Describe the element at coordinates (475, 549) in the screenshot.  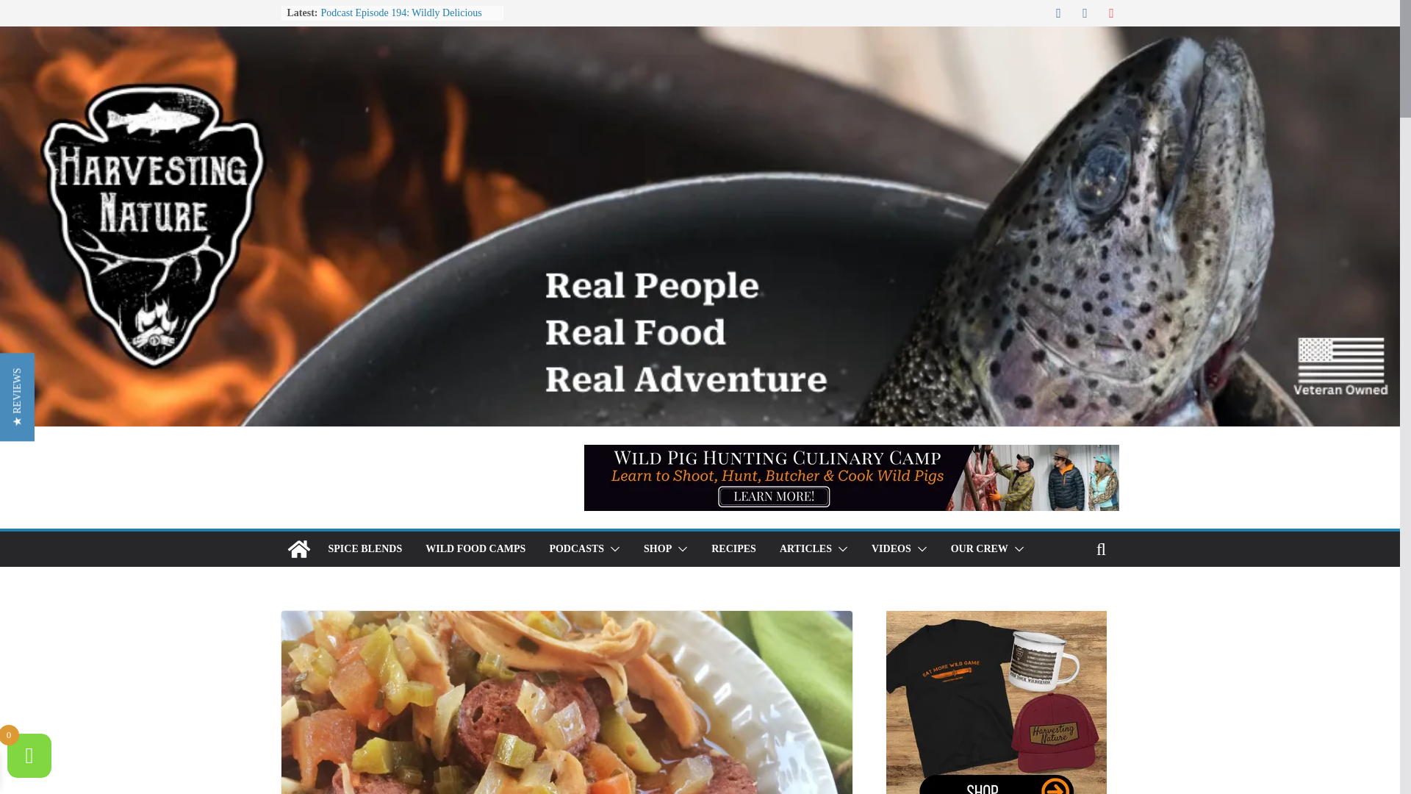
I see `WILD FOOD CAMPS` at that location.